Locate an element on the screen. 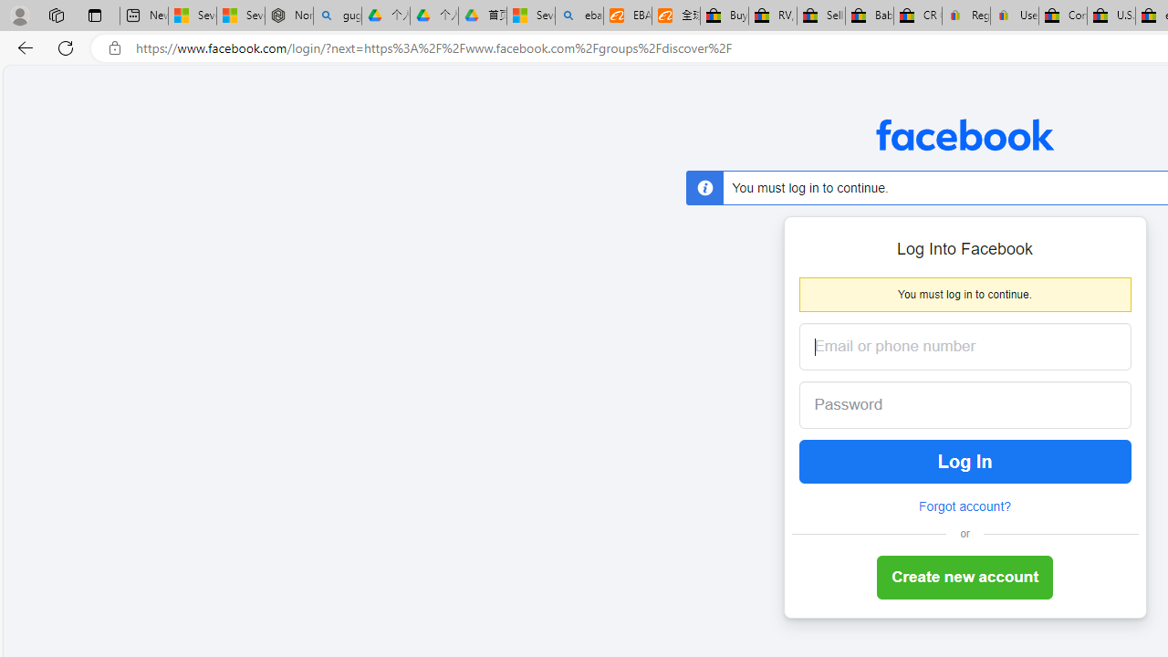 The image size is (1168, 657). Facebook is located at coordinates (964, 135).